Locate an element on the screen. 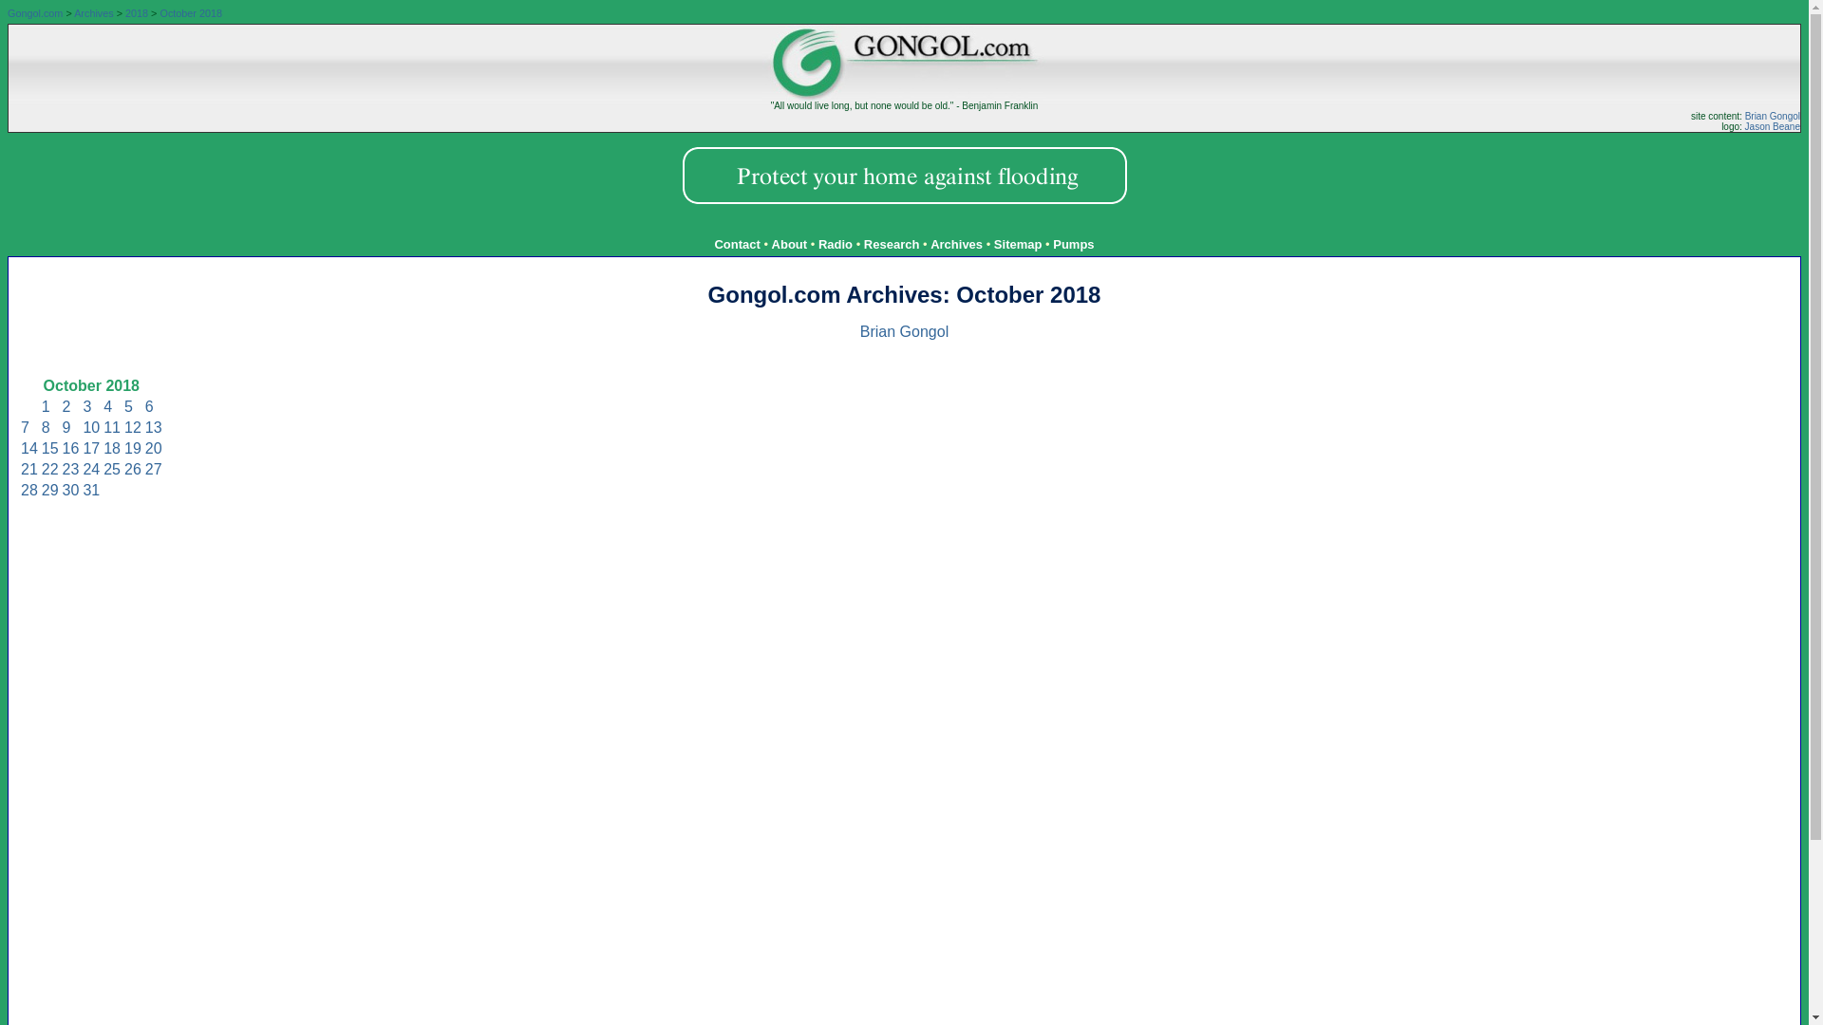  Archives is located at coordinates (93, 13).